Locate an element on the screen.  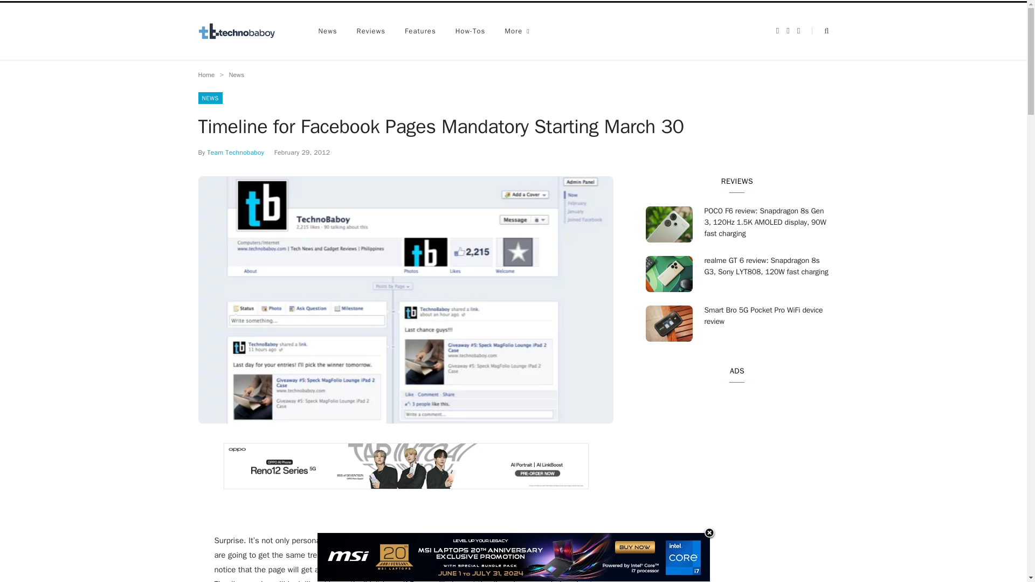
News is located at coordinates (328, 31).